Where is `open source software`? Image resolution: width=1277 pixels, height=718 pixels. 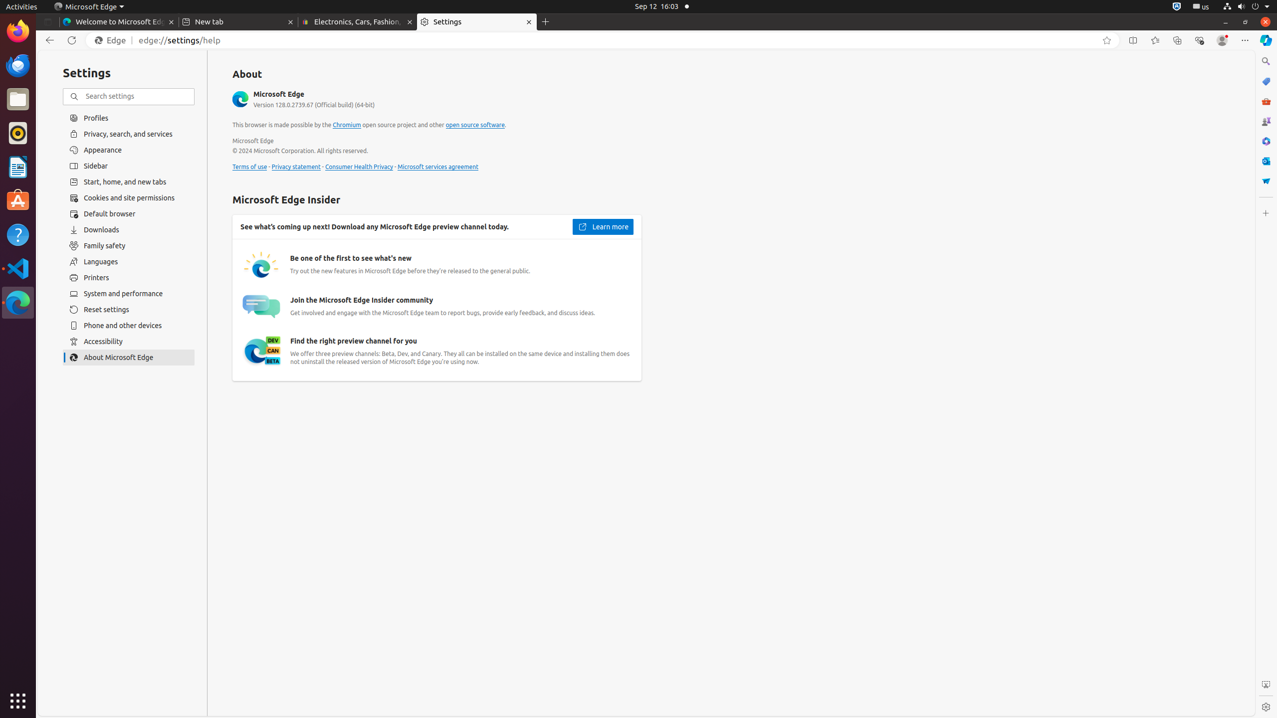 open source software is located at coordinates (475, 125).